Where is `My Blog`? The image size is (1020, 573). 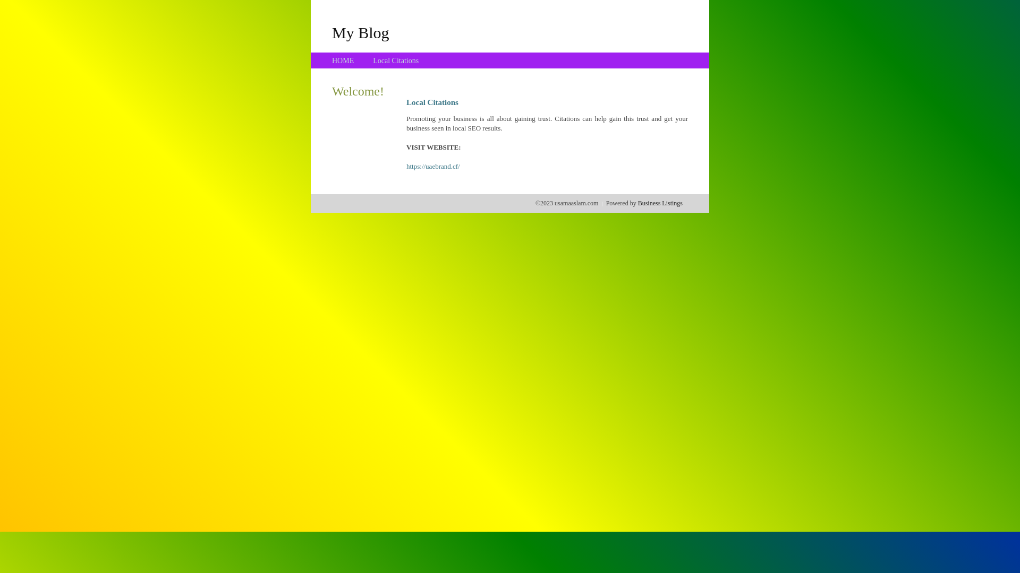
My Blog is located at coordinates (361, 32).